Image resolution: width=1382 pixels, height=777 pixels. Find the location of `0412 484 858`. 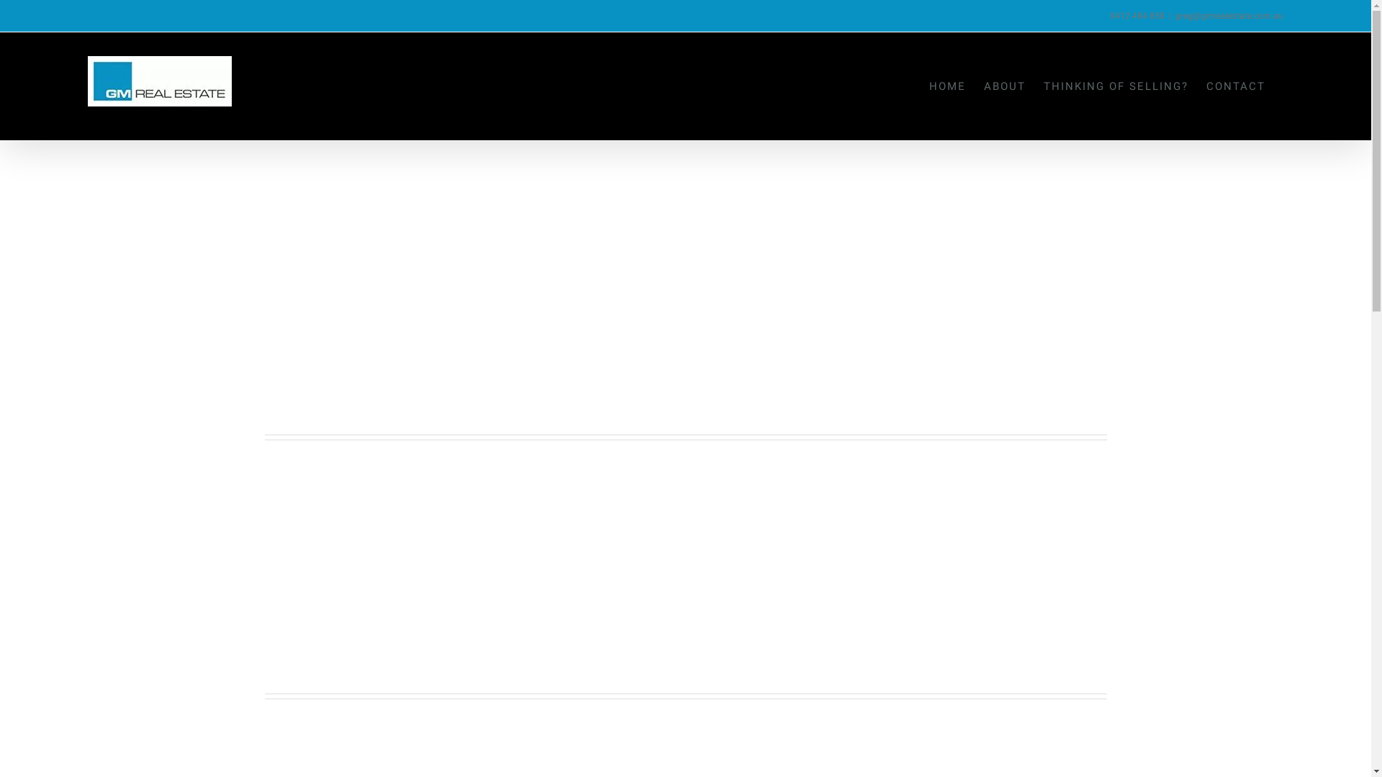

0412 484 858 is located at coordinates (1137, 16).